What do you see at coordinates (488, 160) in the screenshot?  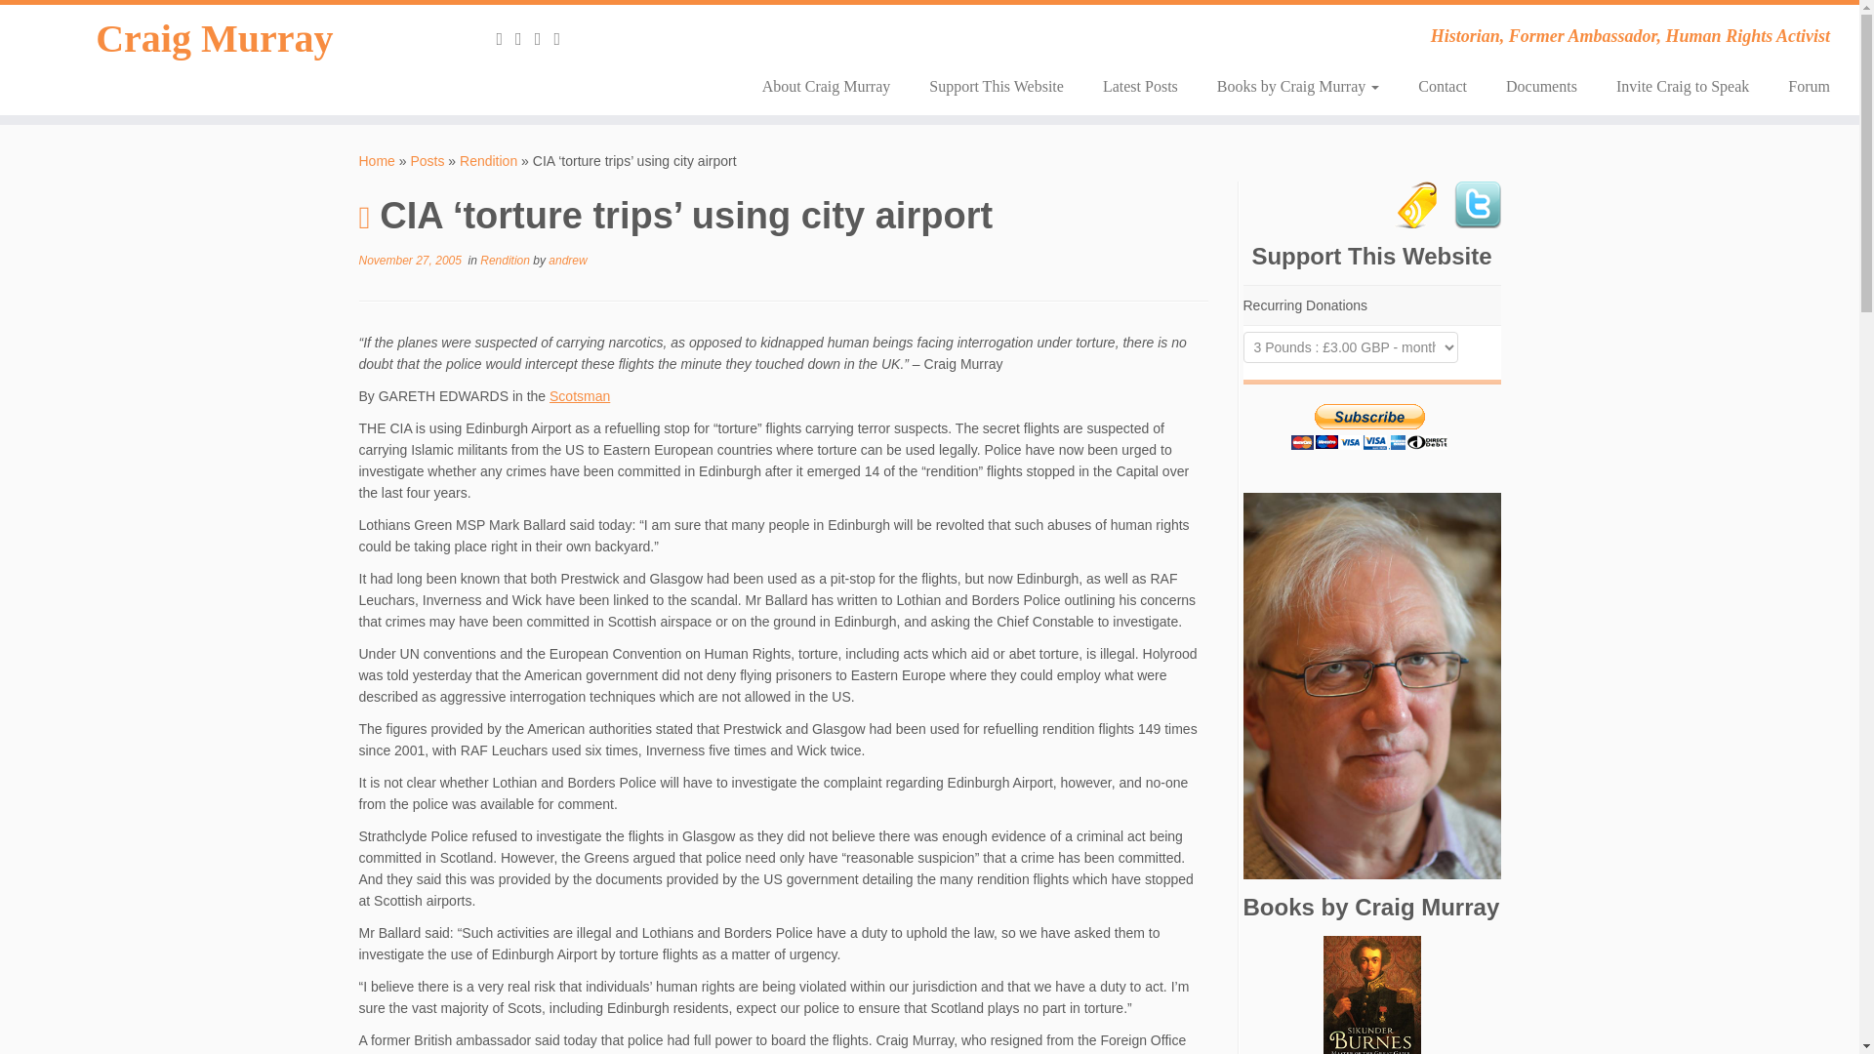 I see `Rendition` at bounding box center [488, 160].